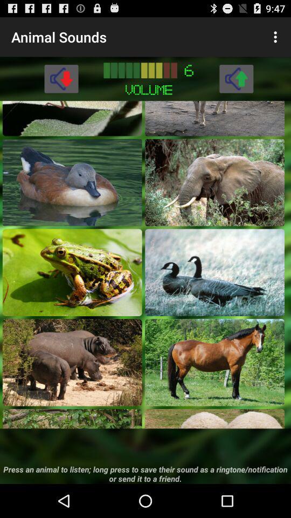 The image size is (291, 518). I want to click on select animal sound, so click(214, 363).